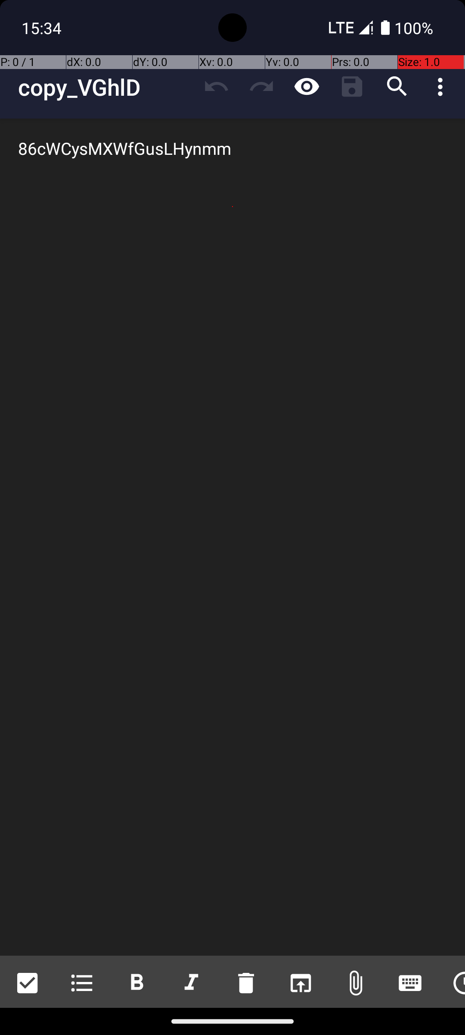 This screenshot has height=1035, width=465. What do you see at coordinates (106, 87) in the screenshot?
I see `copy_VGhlD` at bounding box center [106, 87].